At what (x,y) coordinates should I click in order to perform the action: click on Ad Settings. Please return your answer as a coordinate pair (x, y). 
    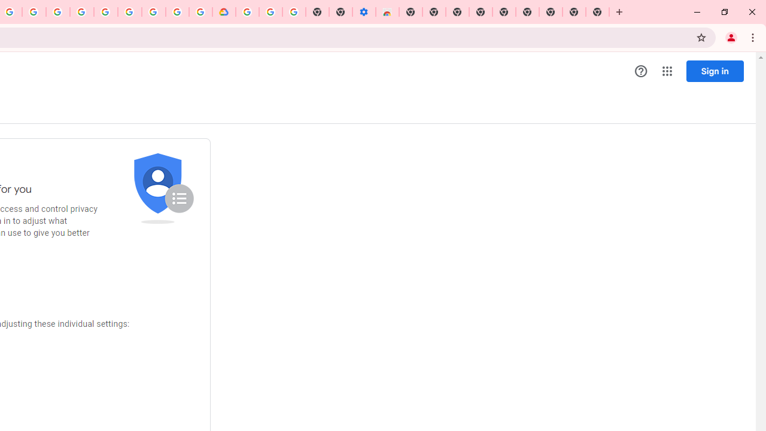
    Looking at the image, I should click on (57, 12).